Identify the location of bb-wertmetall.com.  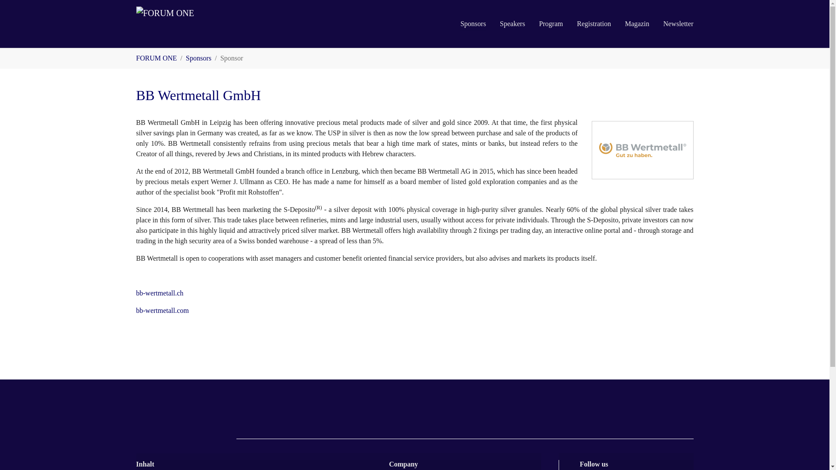
(162, 311).